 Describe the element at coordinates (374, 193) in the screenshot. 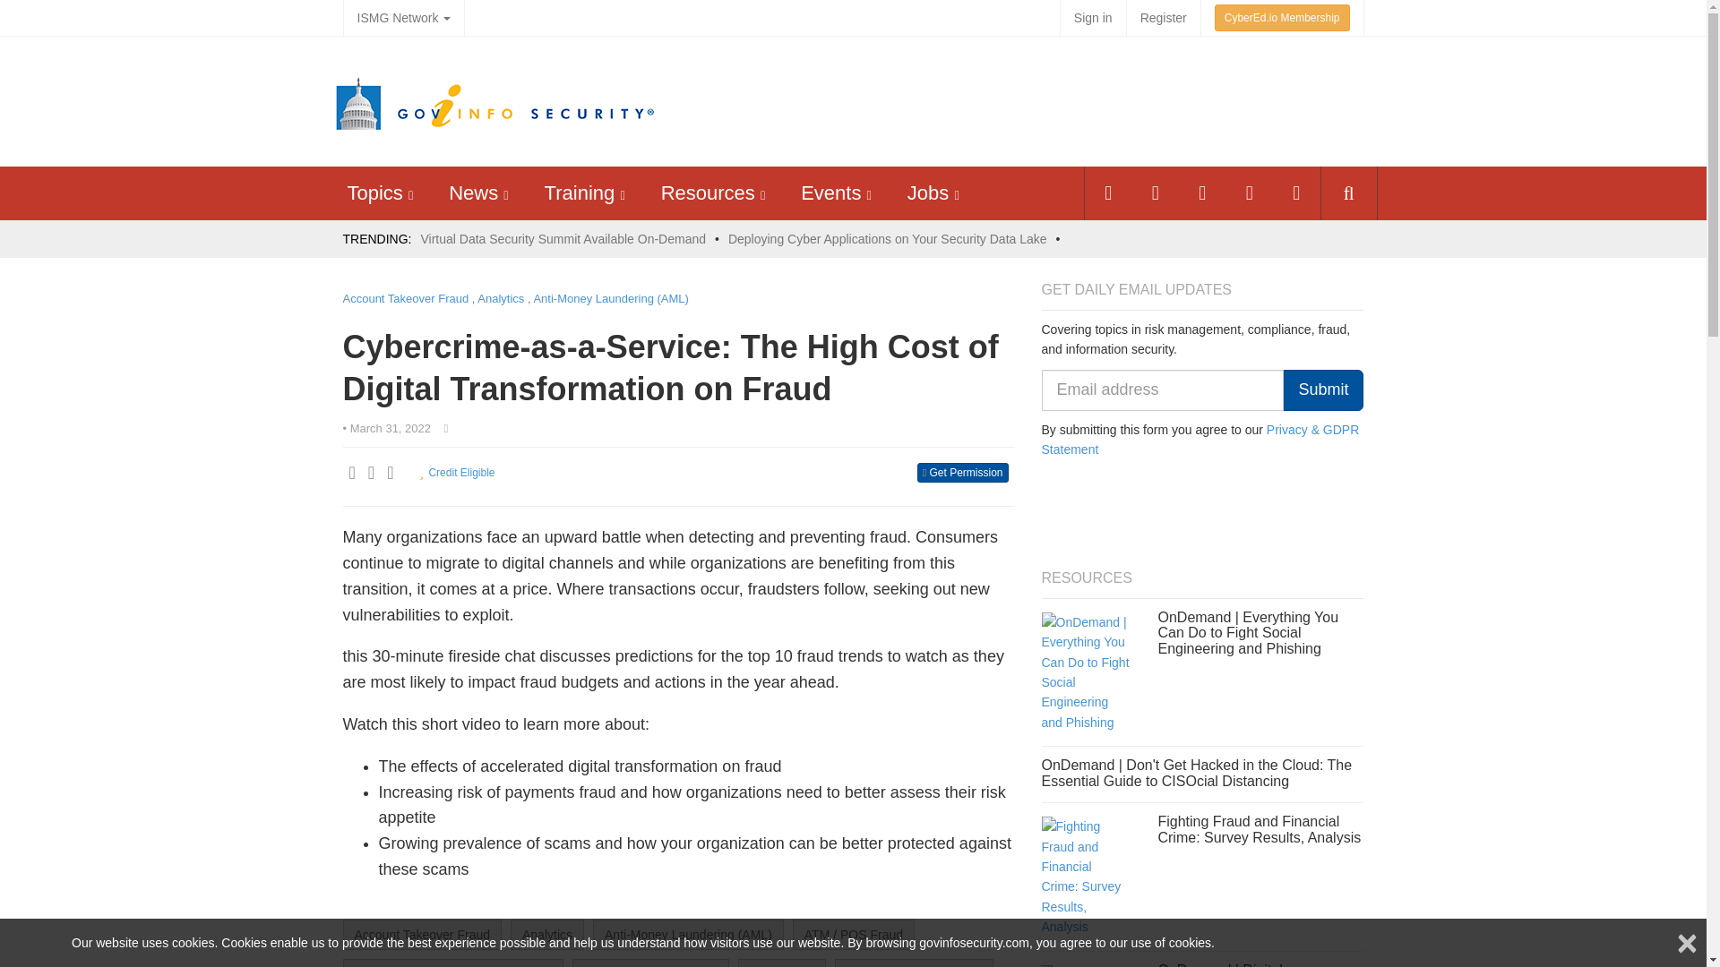

I see `Topics` at that location.